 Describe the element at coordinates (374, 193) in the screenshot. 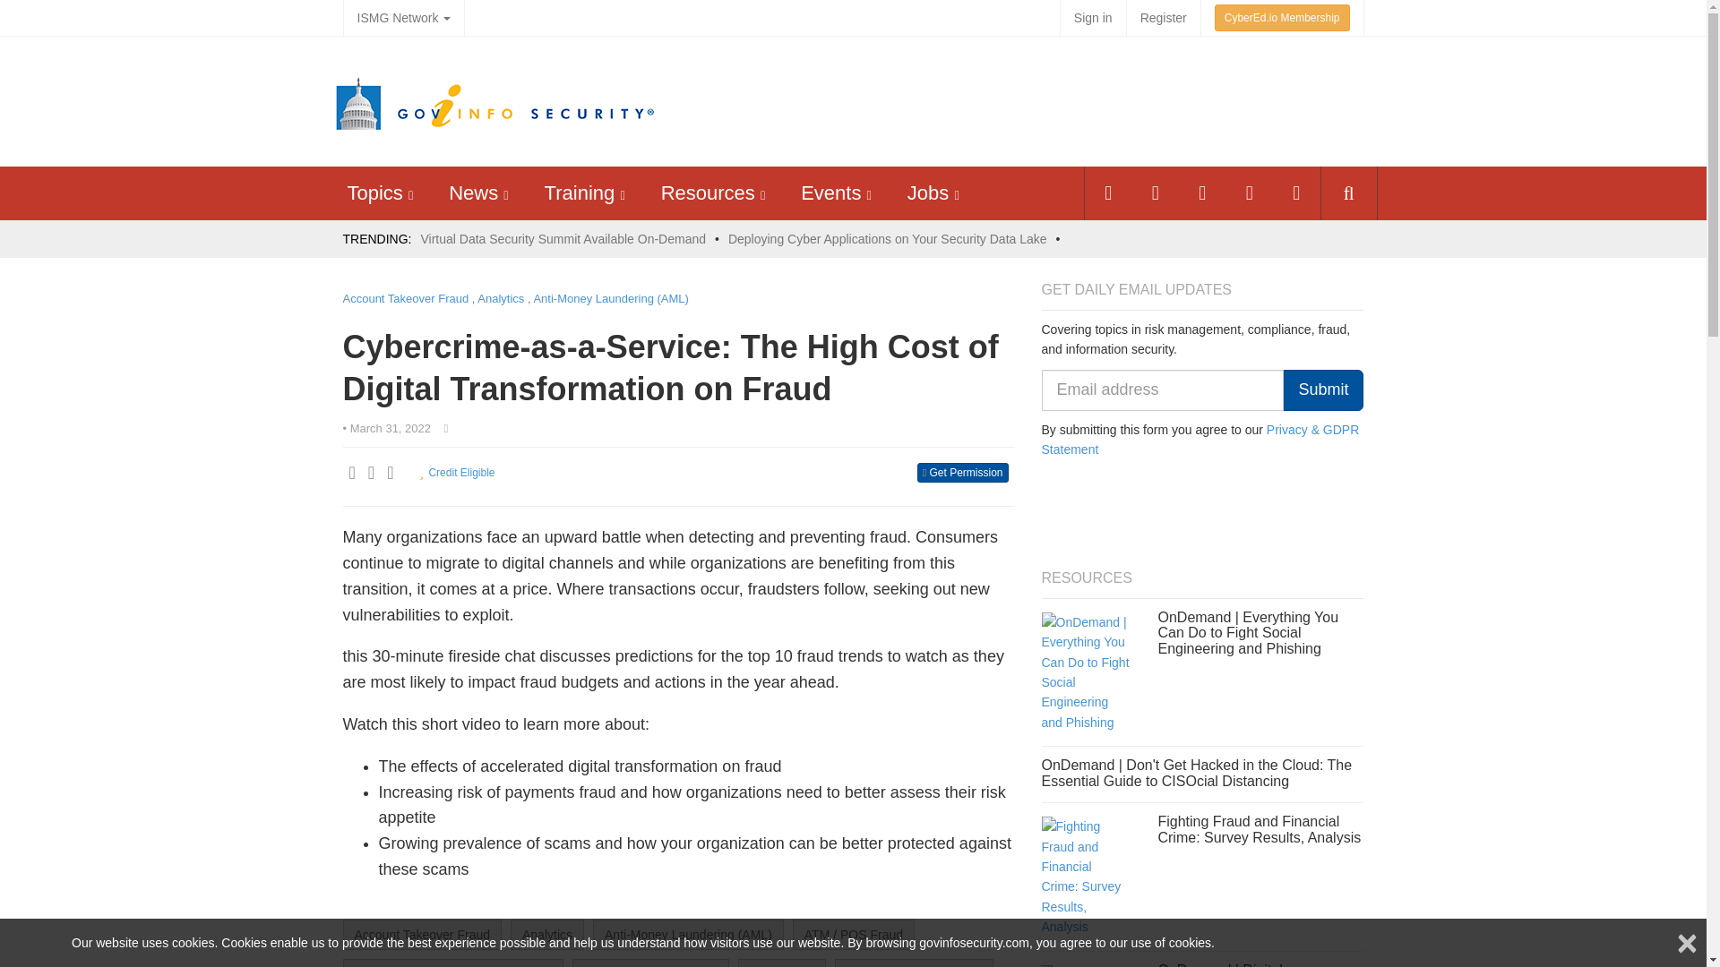

I see `Topics` at that location.